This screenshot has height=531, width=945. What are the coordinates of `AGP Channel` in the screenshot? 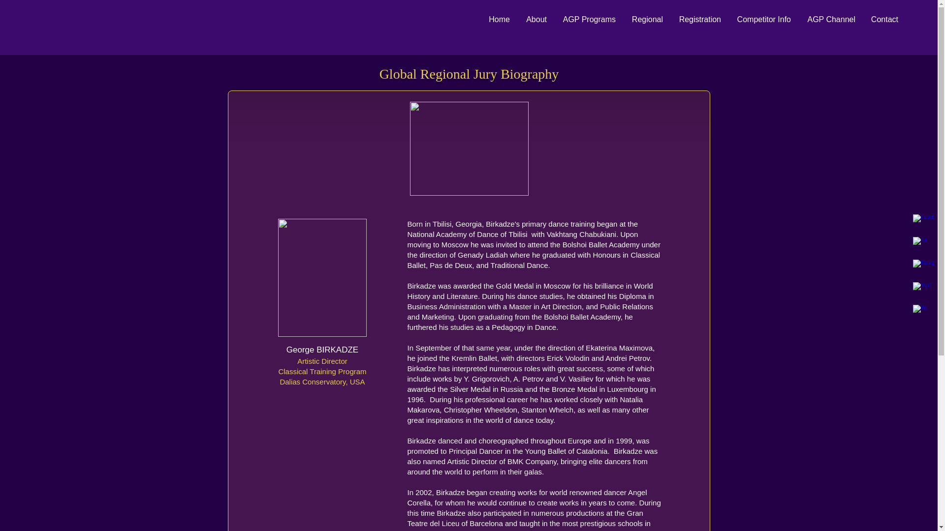 It's located at (830, 20).